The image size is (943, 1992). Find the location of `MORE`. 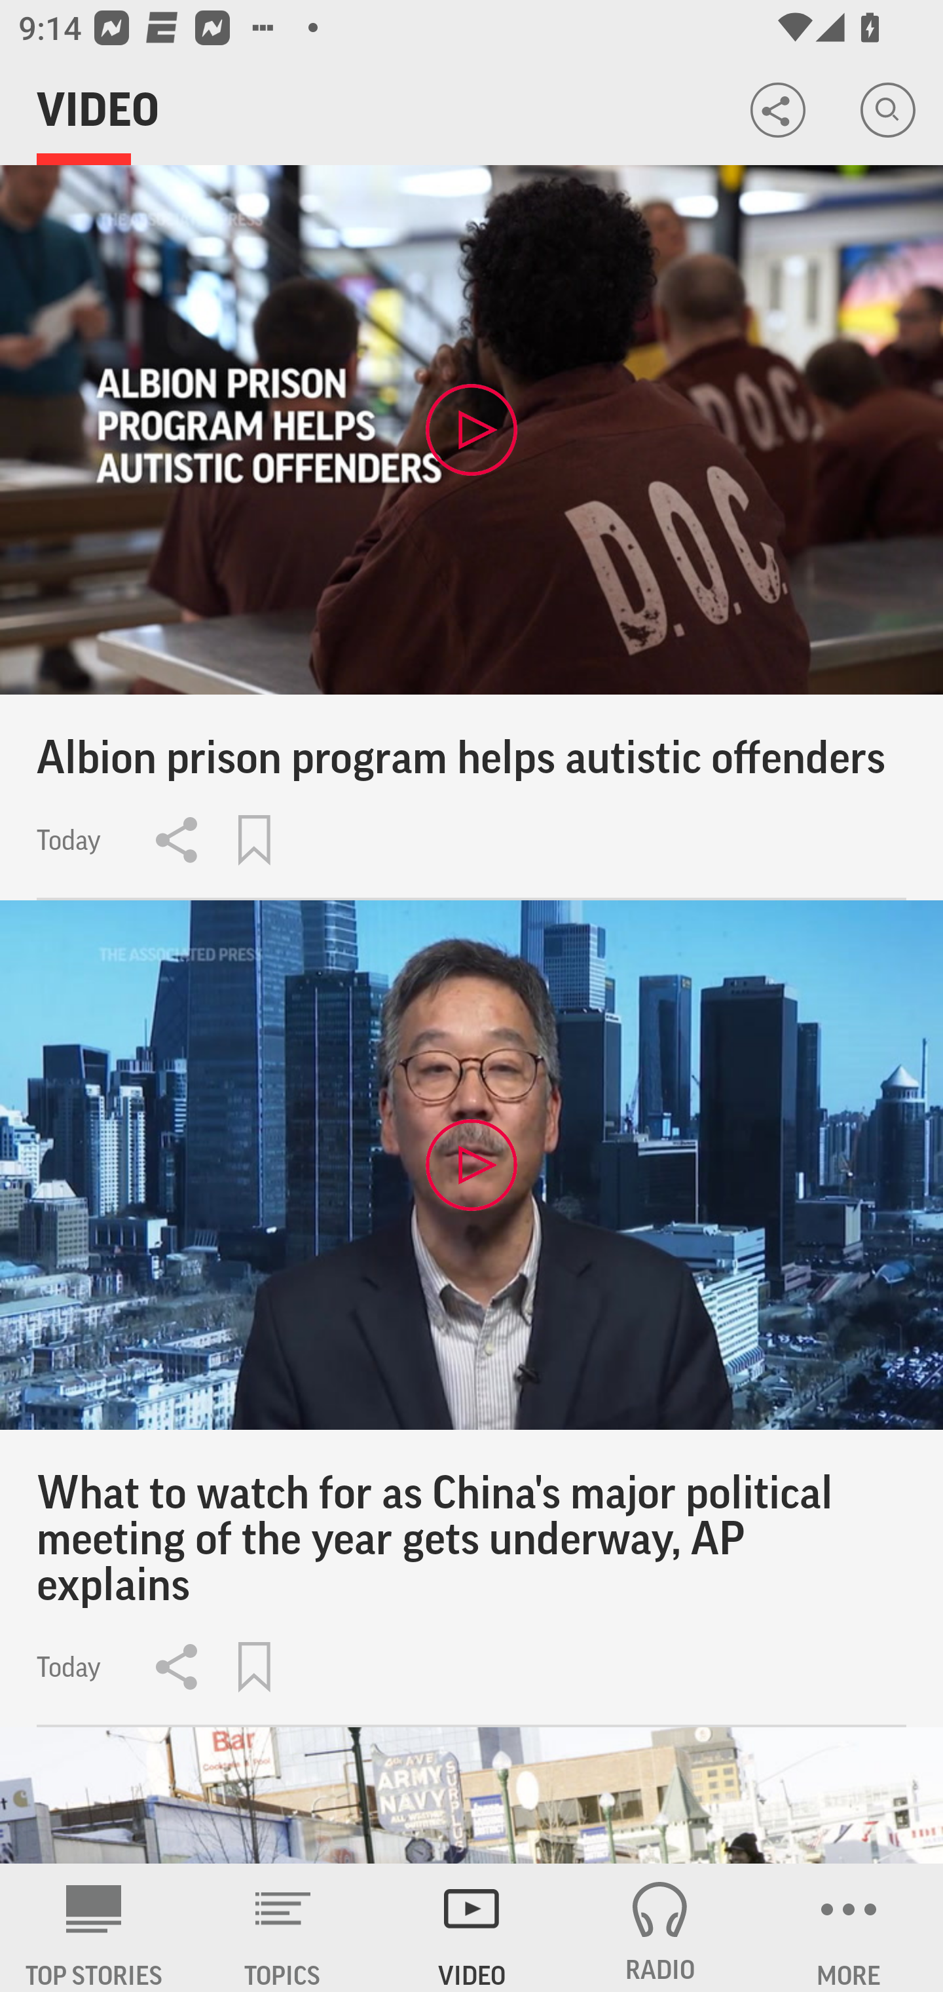

MORE is located at coordinates (849, 1928).